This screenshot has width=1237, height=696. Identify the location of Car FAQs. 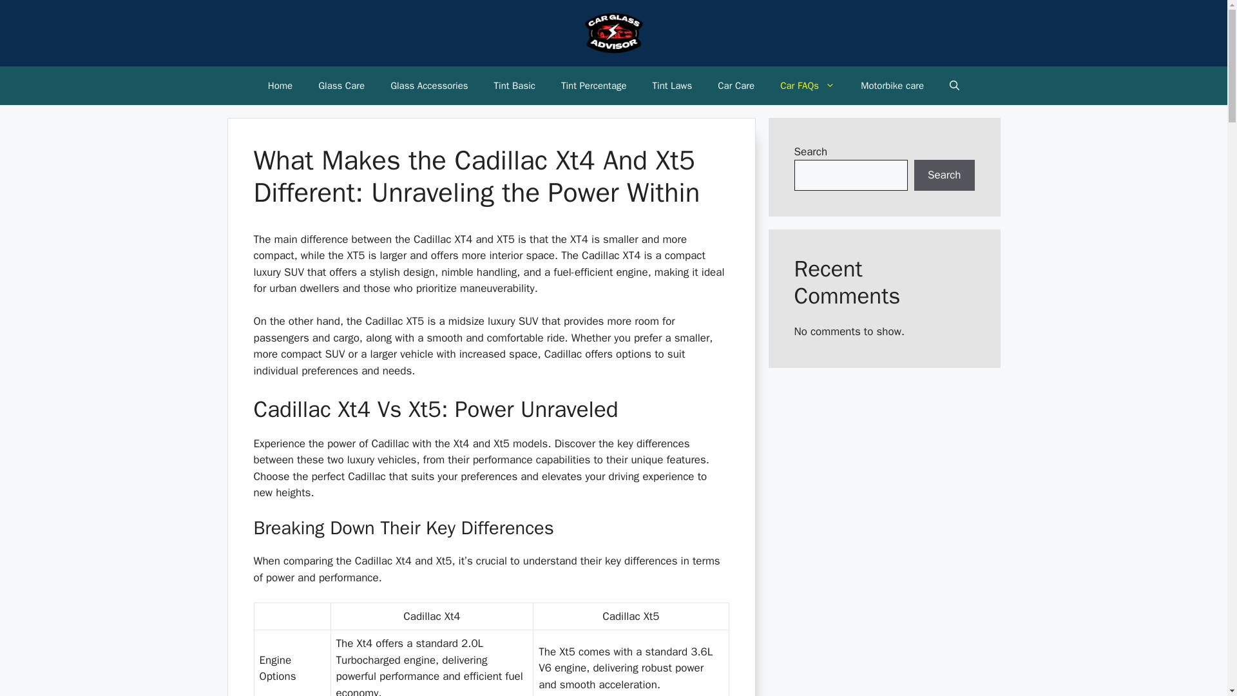
(807, 85).